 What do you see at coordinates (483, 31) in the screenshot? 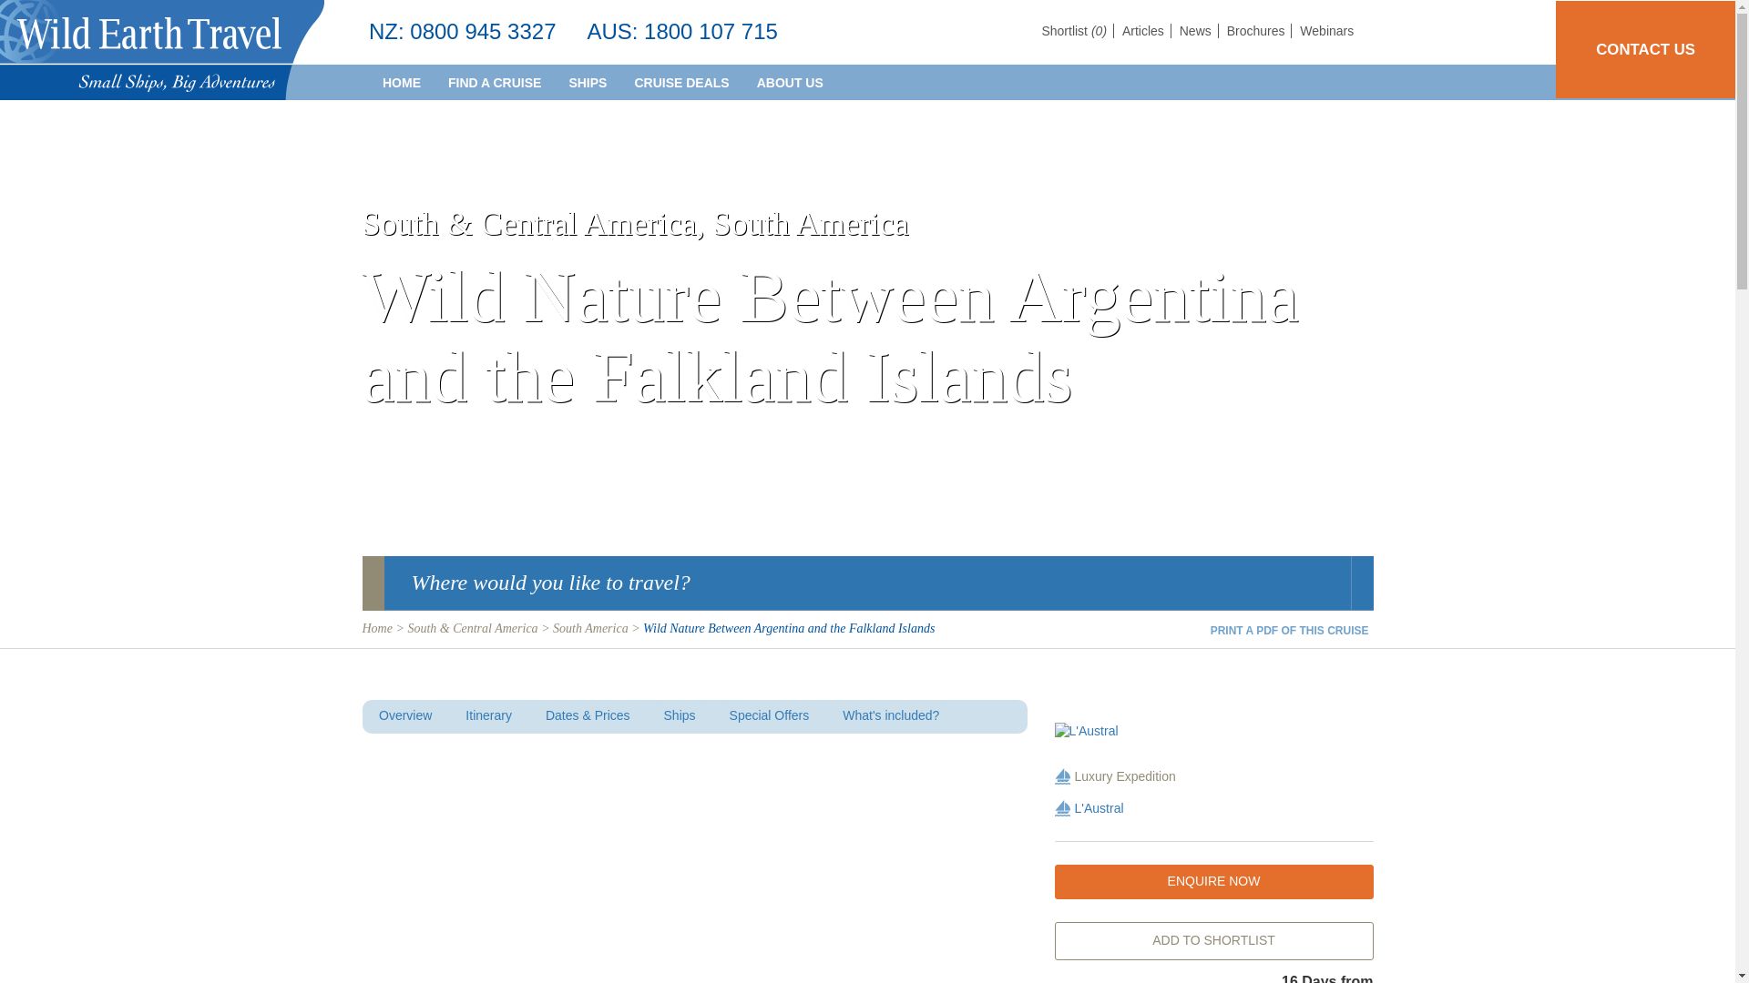
I see `0800 945 3327` at bounding box center [483, 31].